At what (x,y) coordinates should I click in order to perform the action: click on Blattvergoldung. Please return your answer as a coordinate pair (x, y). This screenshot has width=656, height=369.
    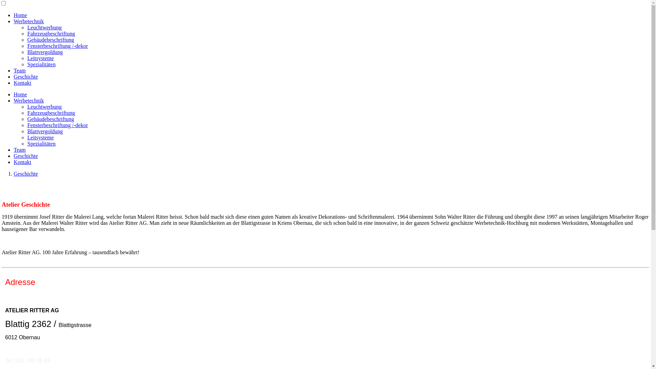
    Looking at the image, I should click on (45, 131).